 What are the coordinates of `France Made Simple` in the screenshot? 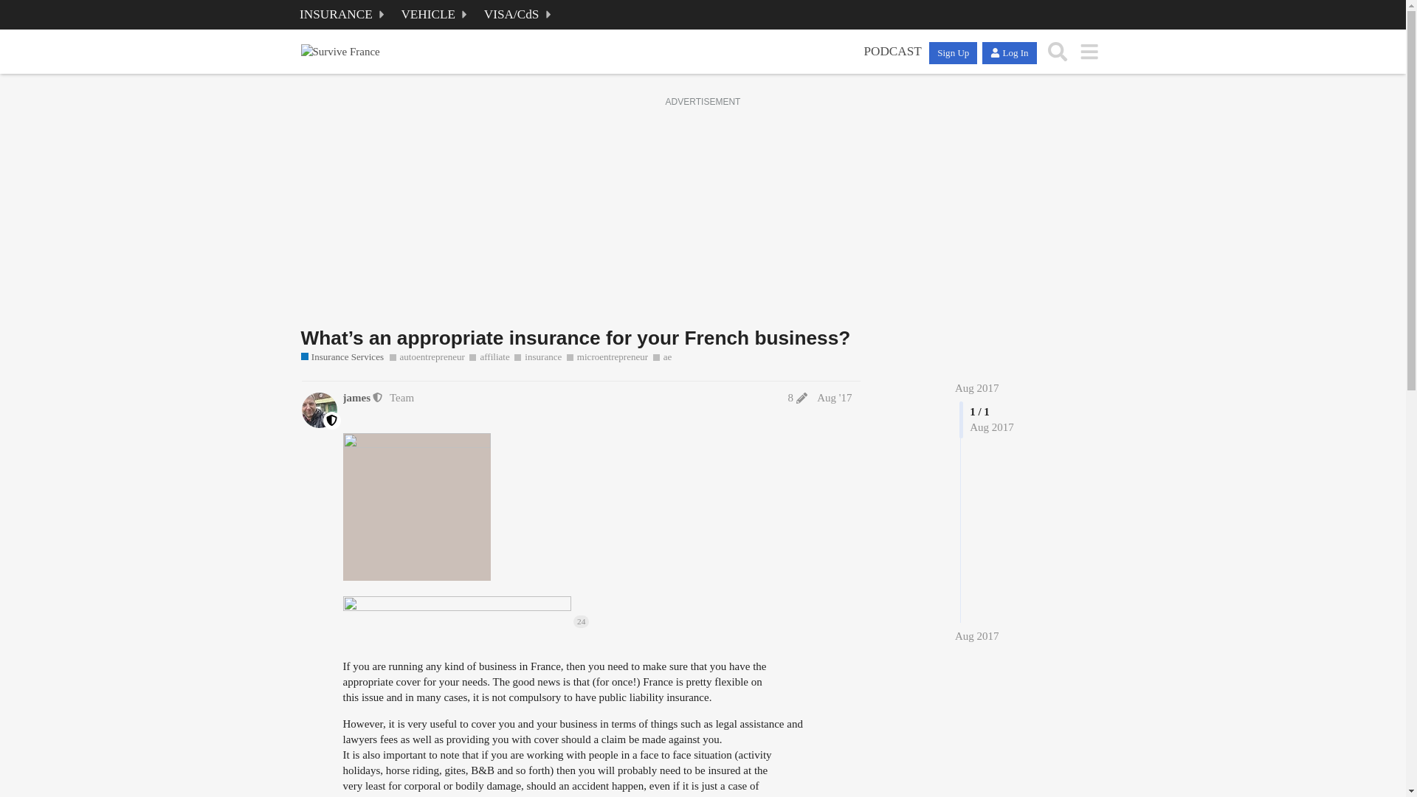 It's located at (892, 52).